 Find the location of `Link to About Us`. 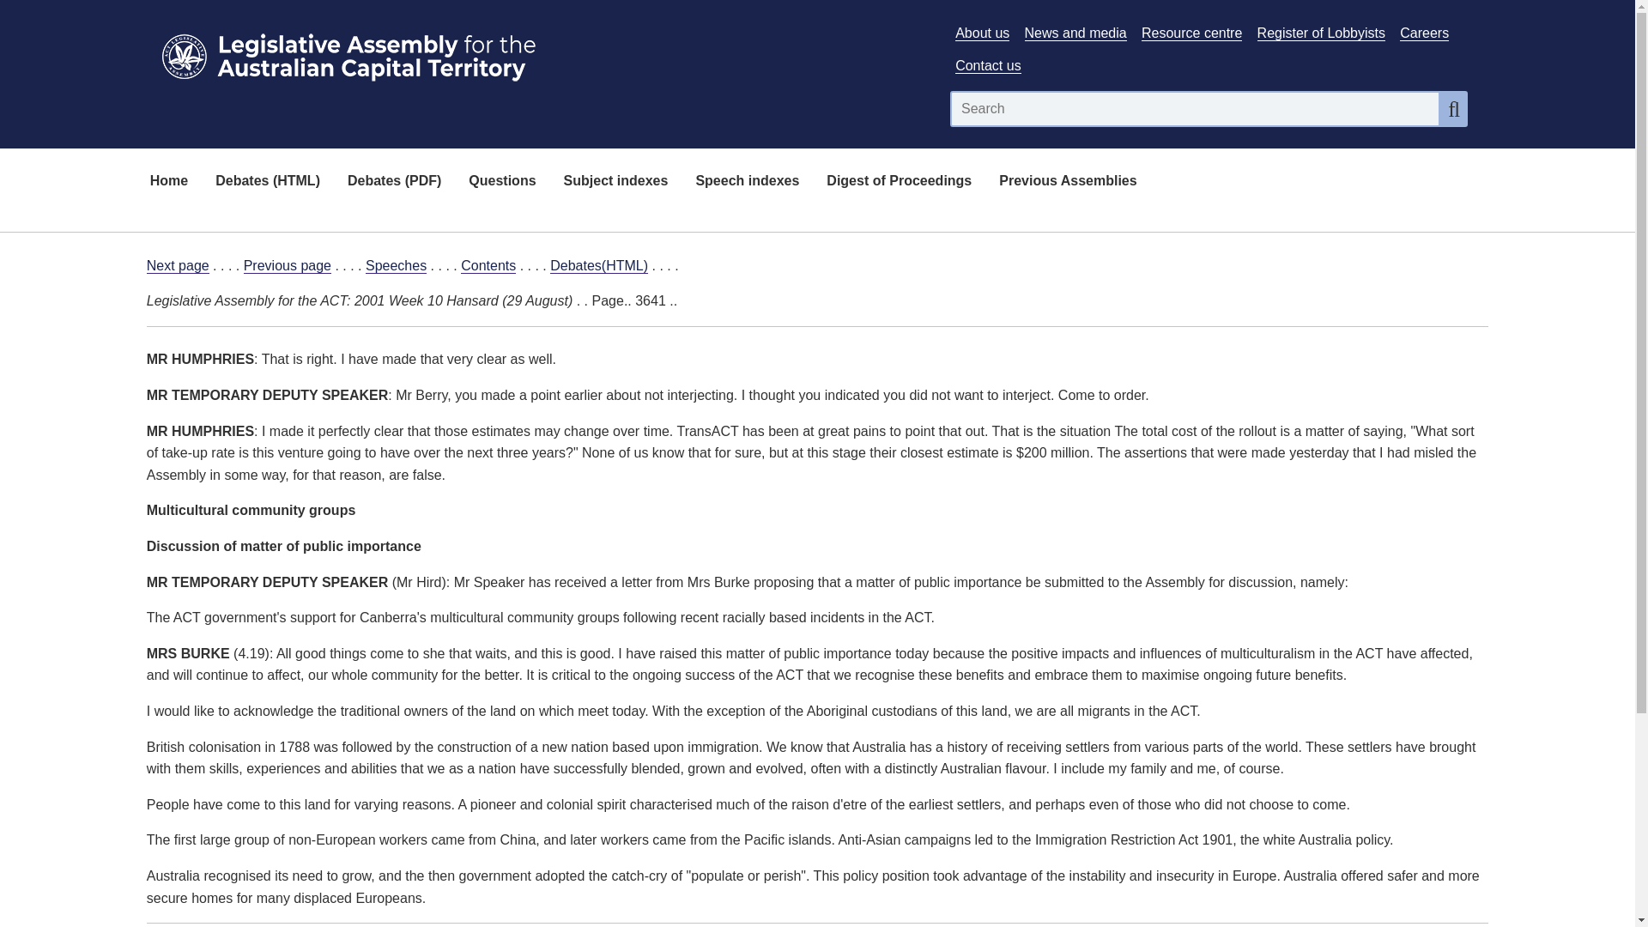

Link to About Us is located at coordinates (982, 33).